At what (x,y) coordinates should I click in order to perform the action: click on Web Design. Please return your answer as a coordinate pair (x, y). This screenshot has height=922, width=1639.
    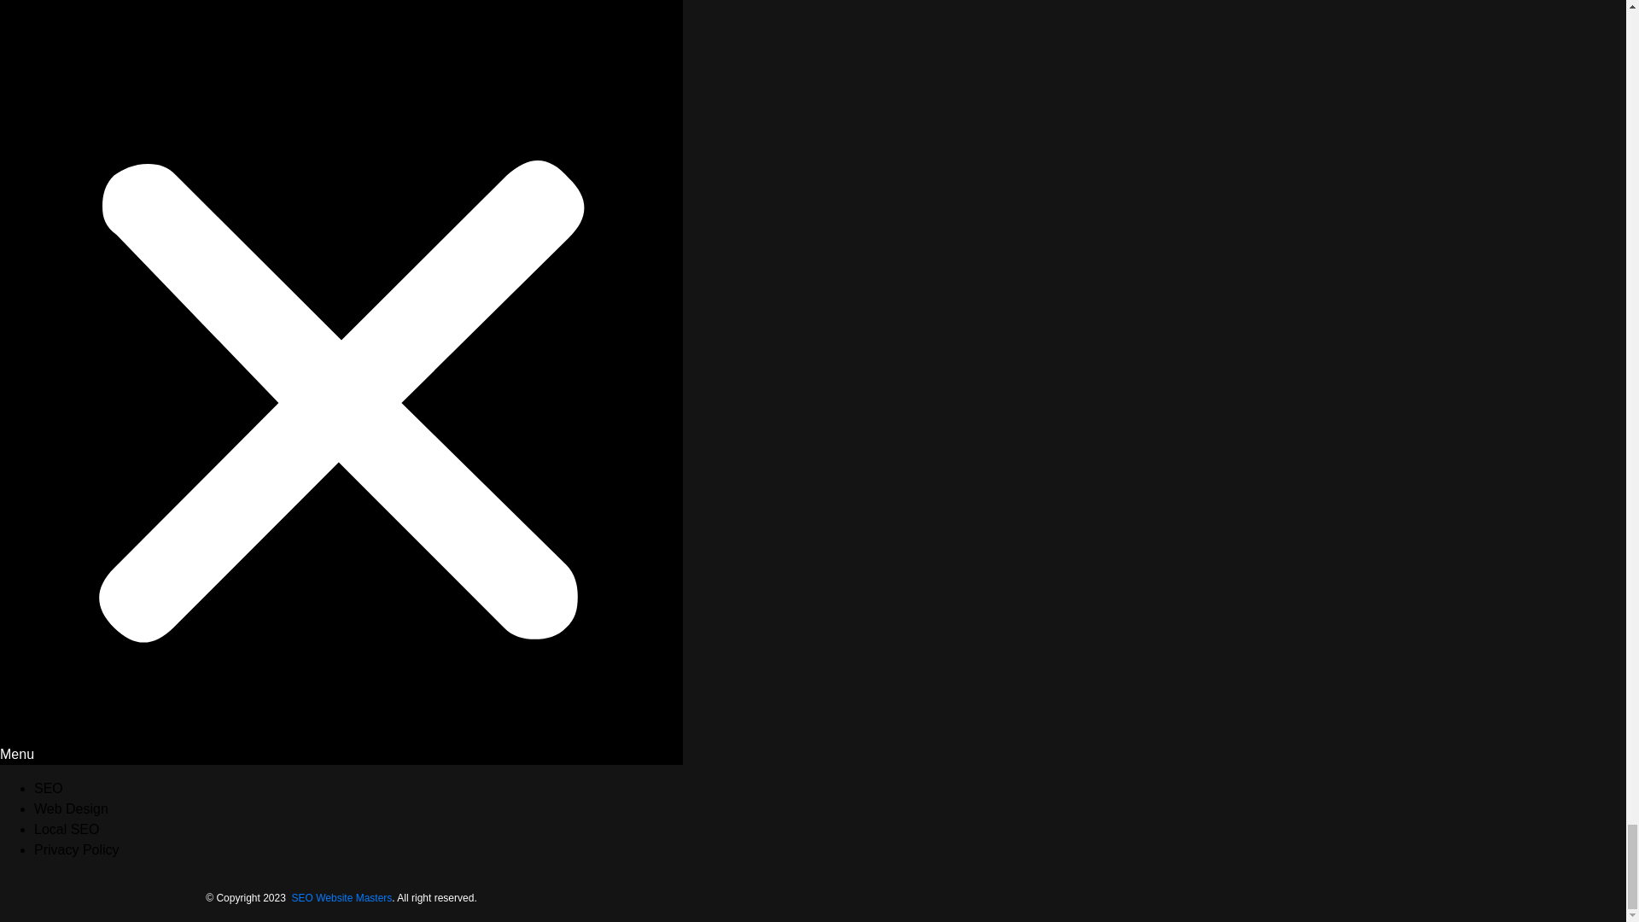
    Looking at the image, I should click on (71, 808).